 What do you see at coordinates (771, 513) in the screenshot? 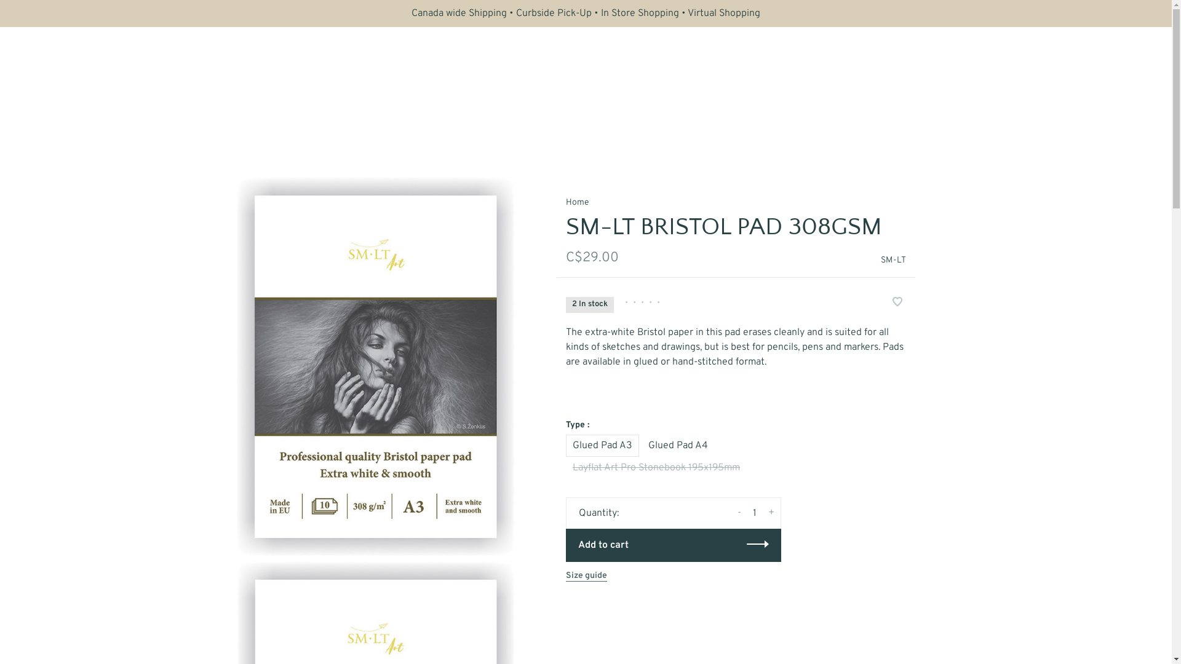
I see `+` at bounding box center [771, 513].